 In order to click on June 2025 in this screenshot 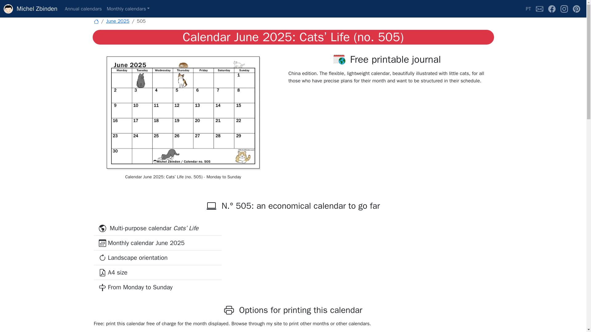, I will do `click(118, 21)`.